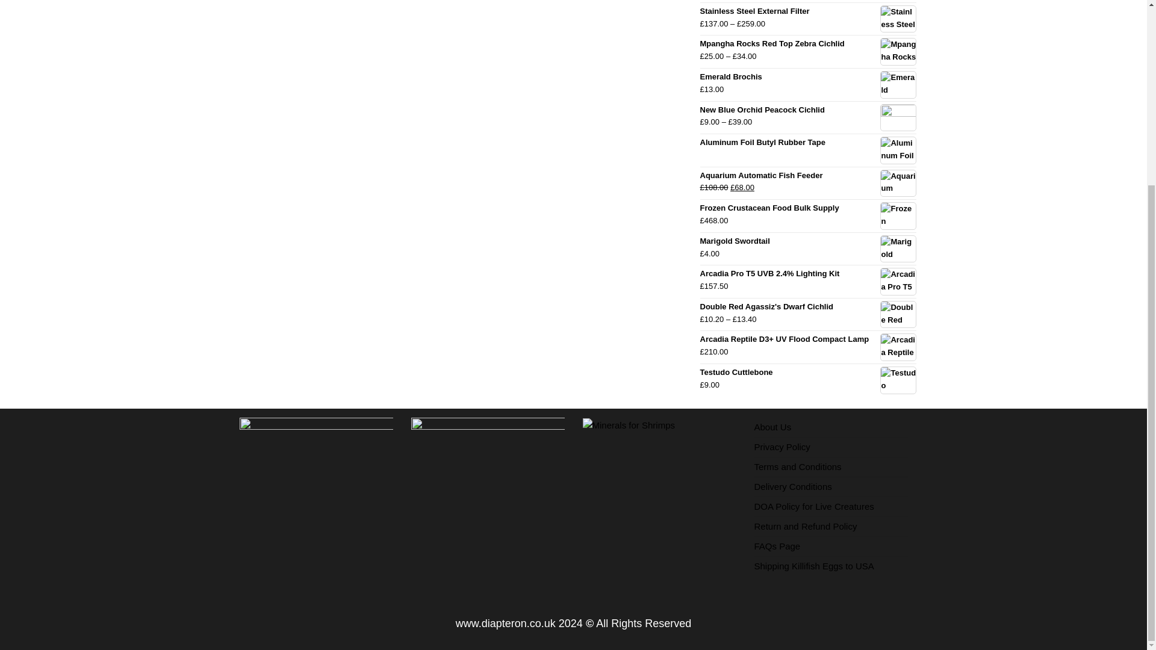  Describe the element at coordinates (782, 447) in the screenshot. I see `Privacy Policy` at that location.